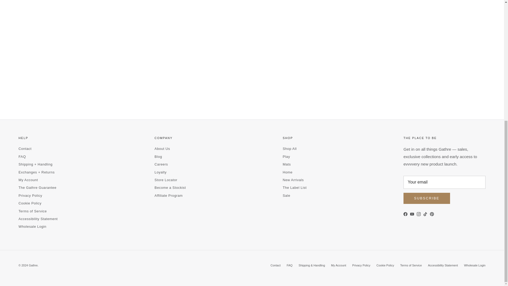  I want to click on Gathre on Facebook, so click(405, 214).